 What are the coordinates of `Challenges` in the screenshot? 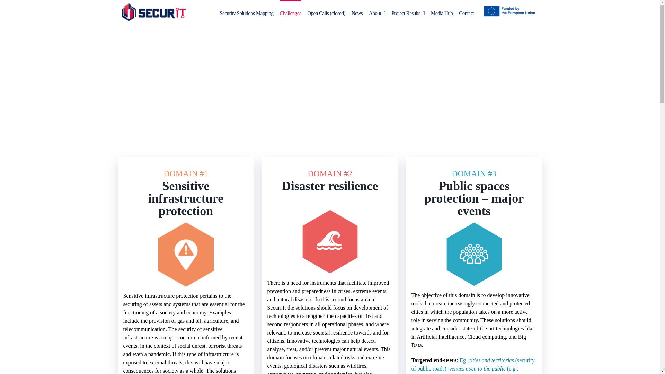 It's located at (290, 10).